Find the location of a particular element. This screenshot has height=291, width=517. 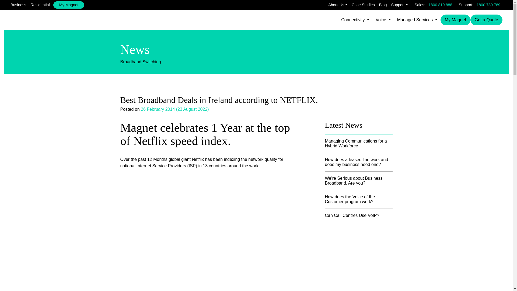

1800 819 888 is located at coordinates (441, 5).